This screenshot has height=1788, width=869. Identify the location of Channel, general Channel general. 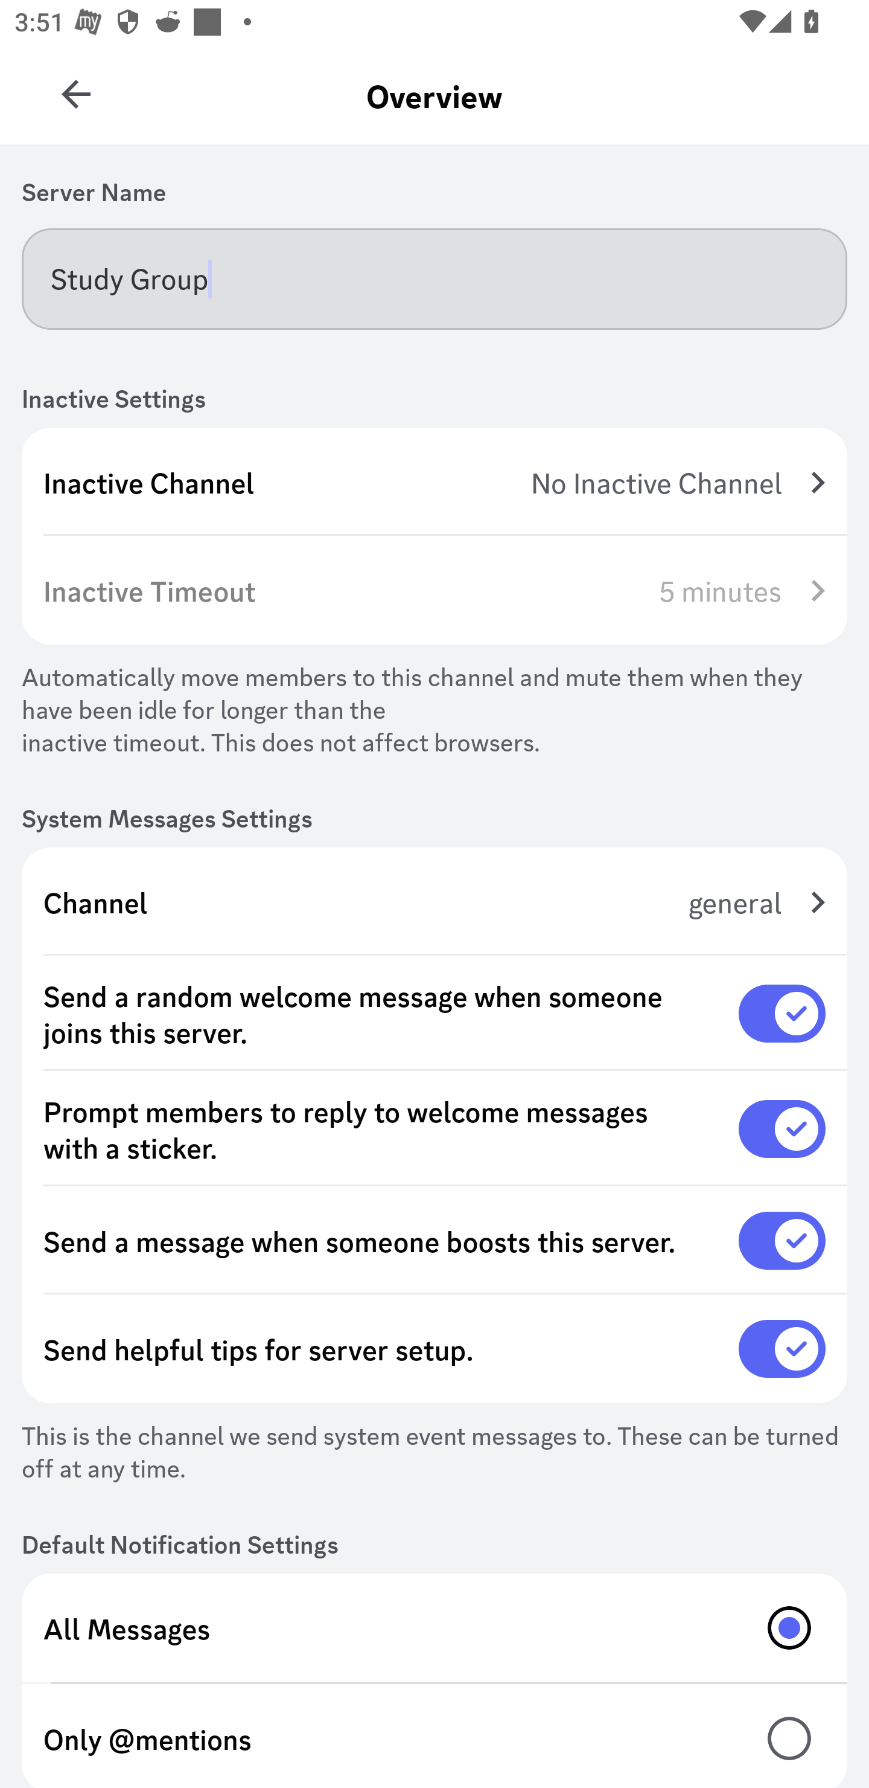
(434, 902).